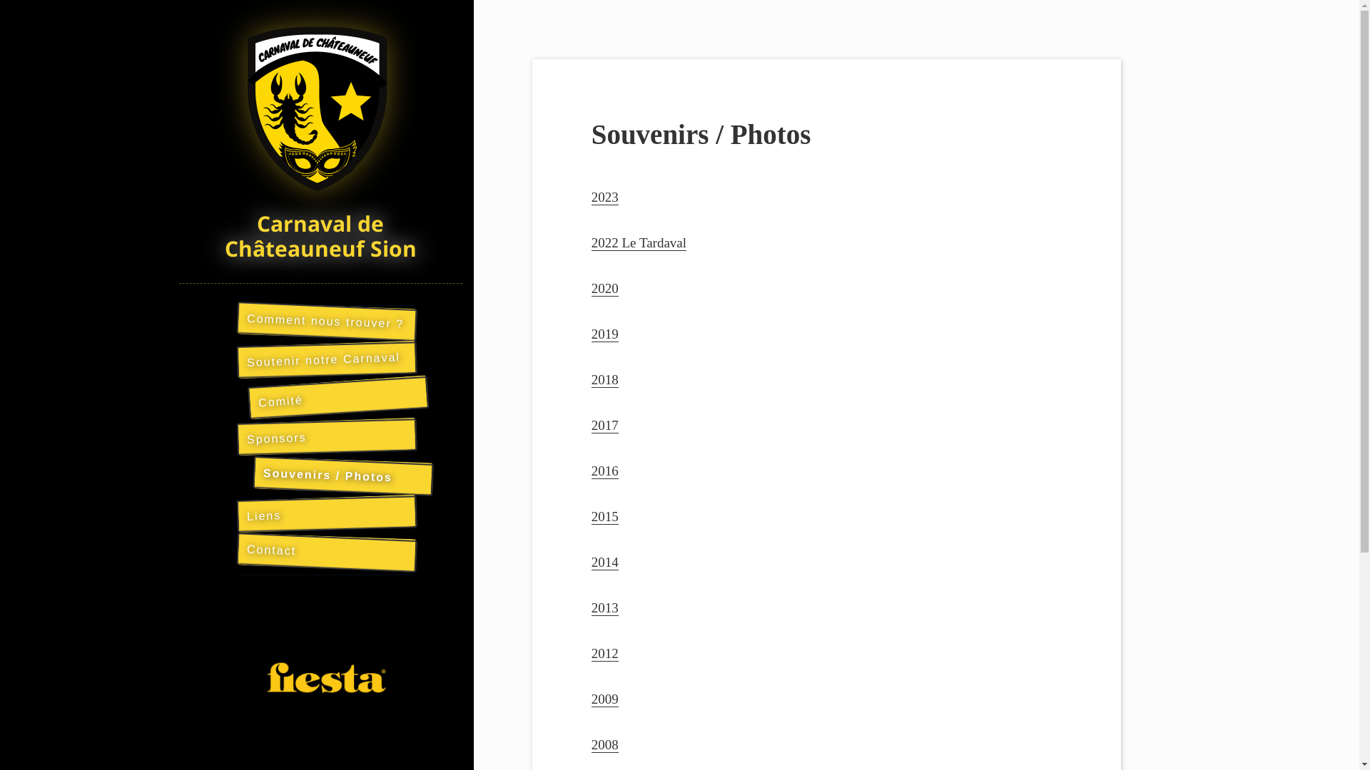 The image size is (1370, 770). What do you see at coordinates (605, 197) in the screenshot?
I see `2023` at bounding box center [605, 197].